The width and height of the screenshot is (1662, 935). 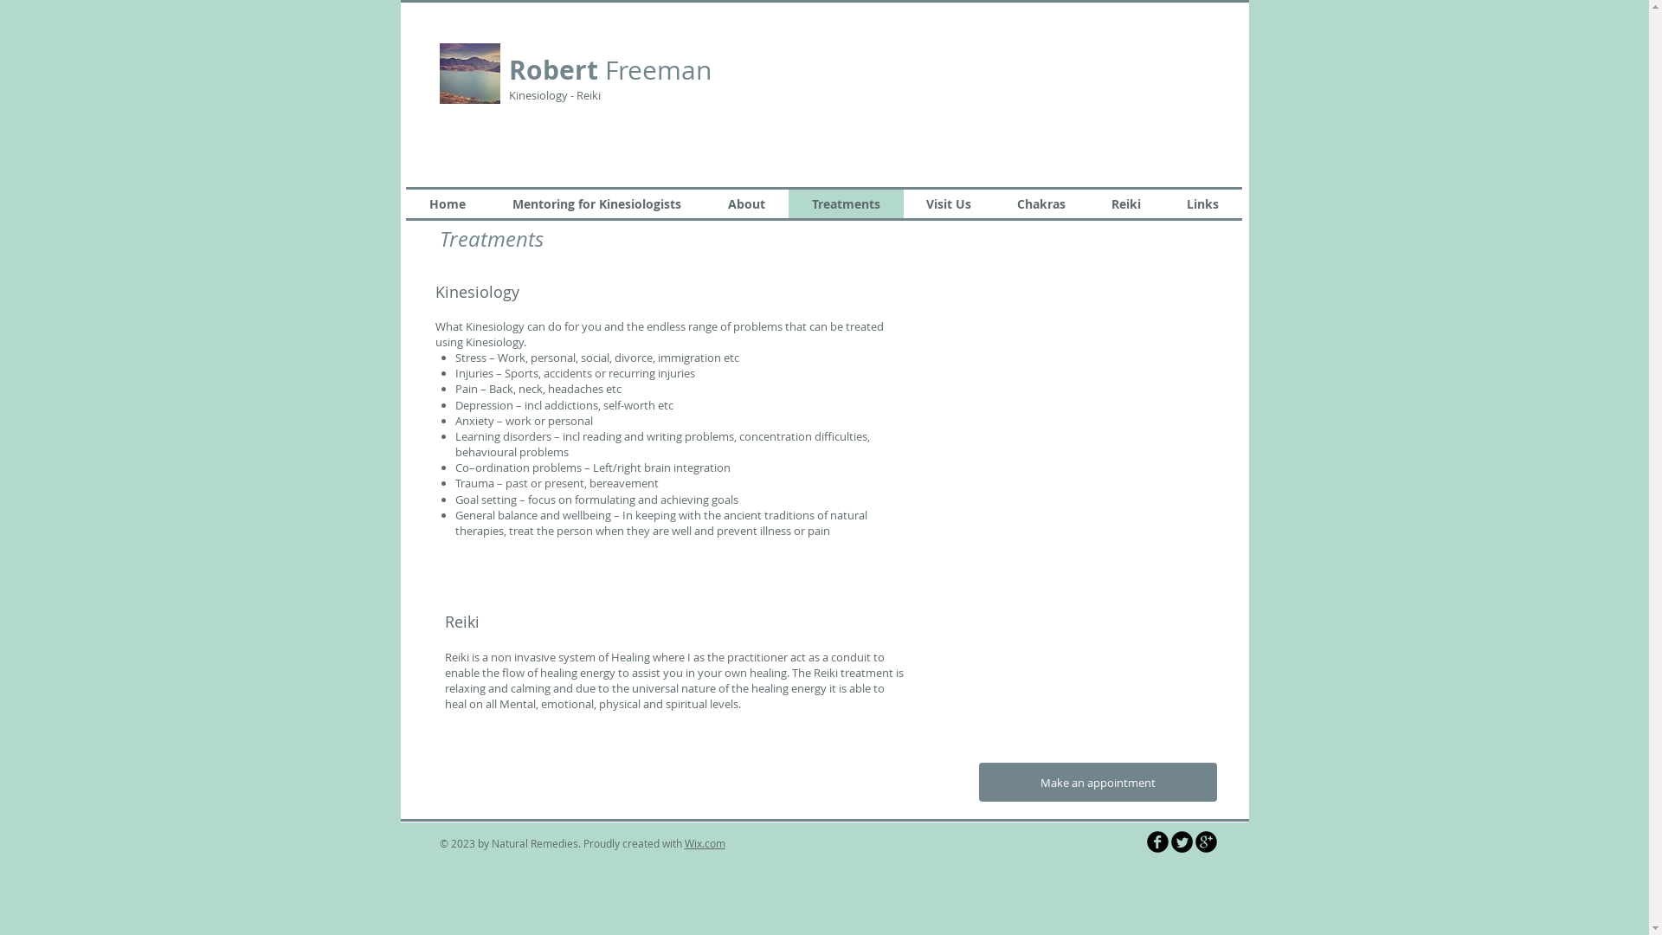 What do you see at coordinates (470, 74) in the screenshot?
I see `Mountain Lake` at bounding box center [470, 74].